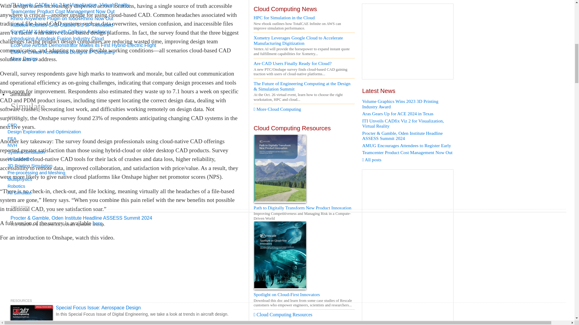 The height and width of the screenshot is (325, 579). What do you see at coordinates (304, 243) in the screenshot?
I see `Path to Digitally Transform New Product Innovation` at bounding box center [304, 243].